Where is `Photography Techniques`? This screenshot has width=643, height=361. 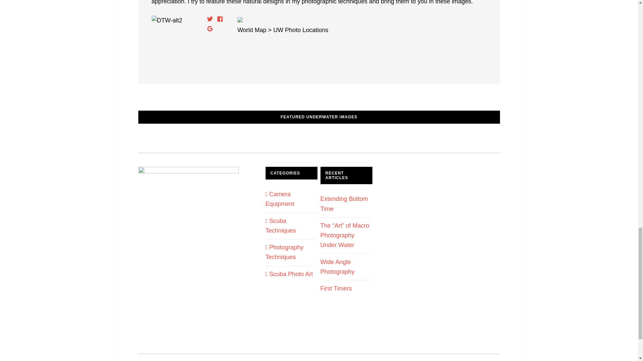
Photography Techniques is located at coordinates (284, 252).